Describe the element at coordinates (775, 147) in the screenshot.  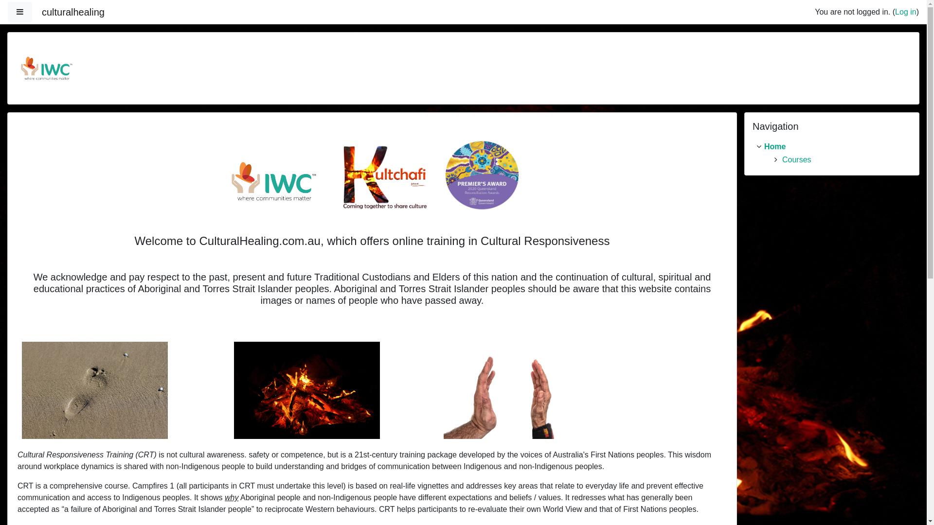
I see `Home` at that location.